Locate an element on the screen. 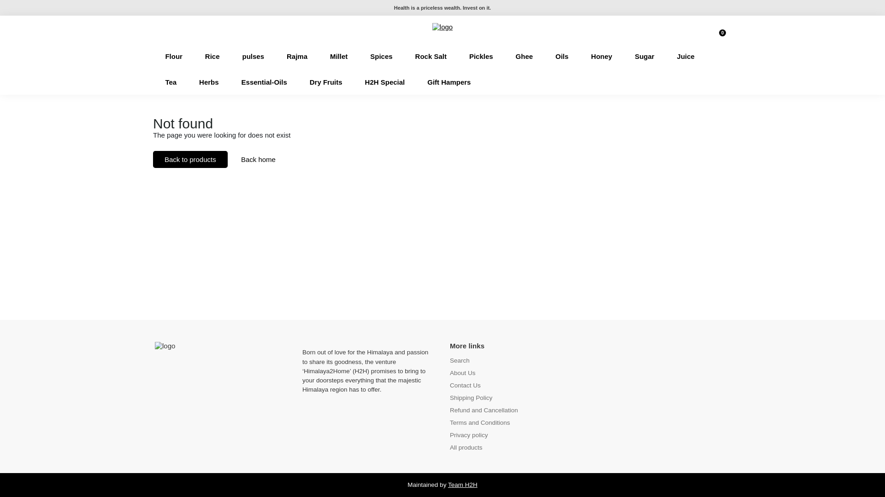  Ghee is located at coordinates (524, 56).